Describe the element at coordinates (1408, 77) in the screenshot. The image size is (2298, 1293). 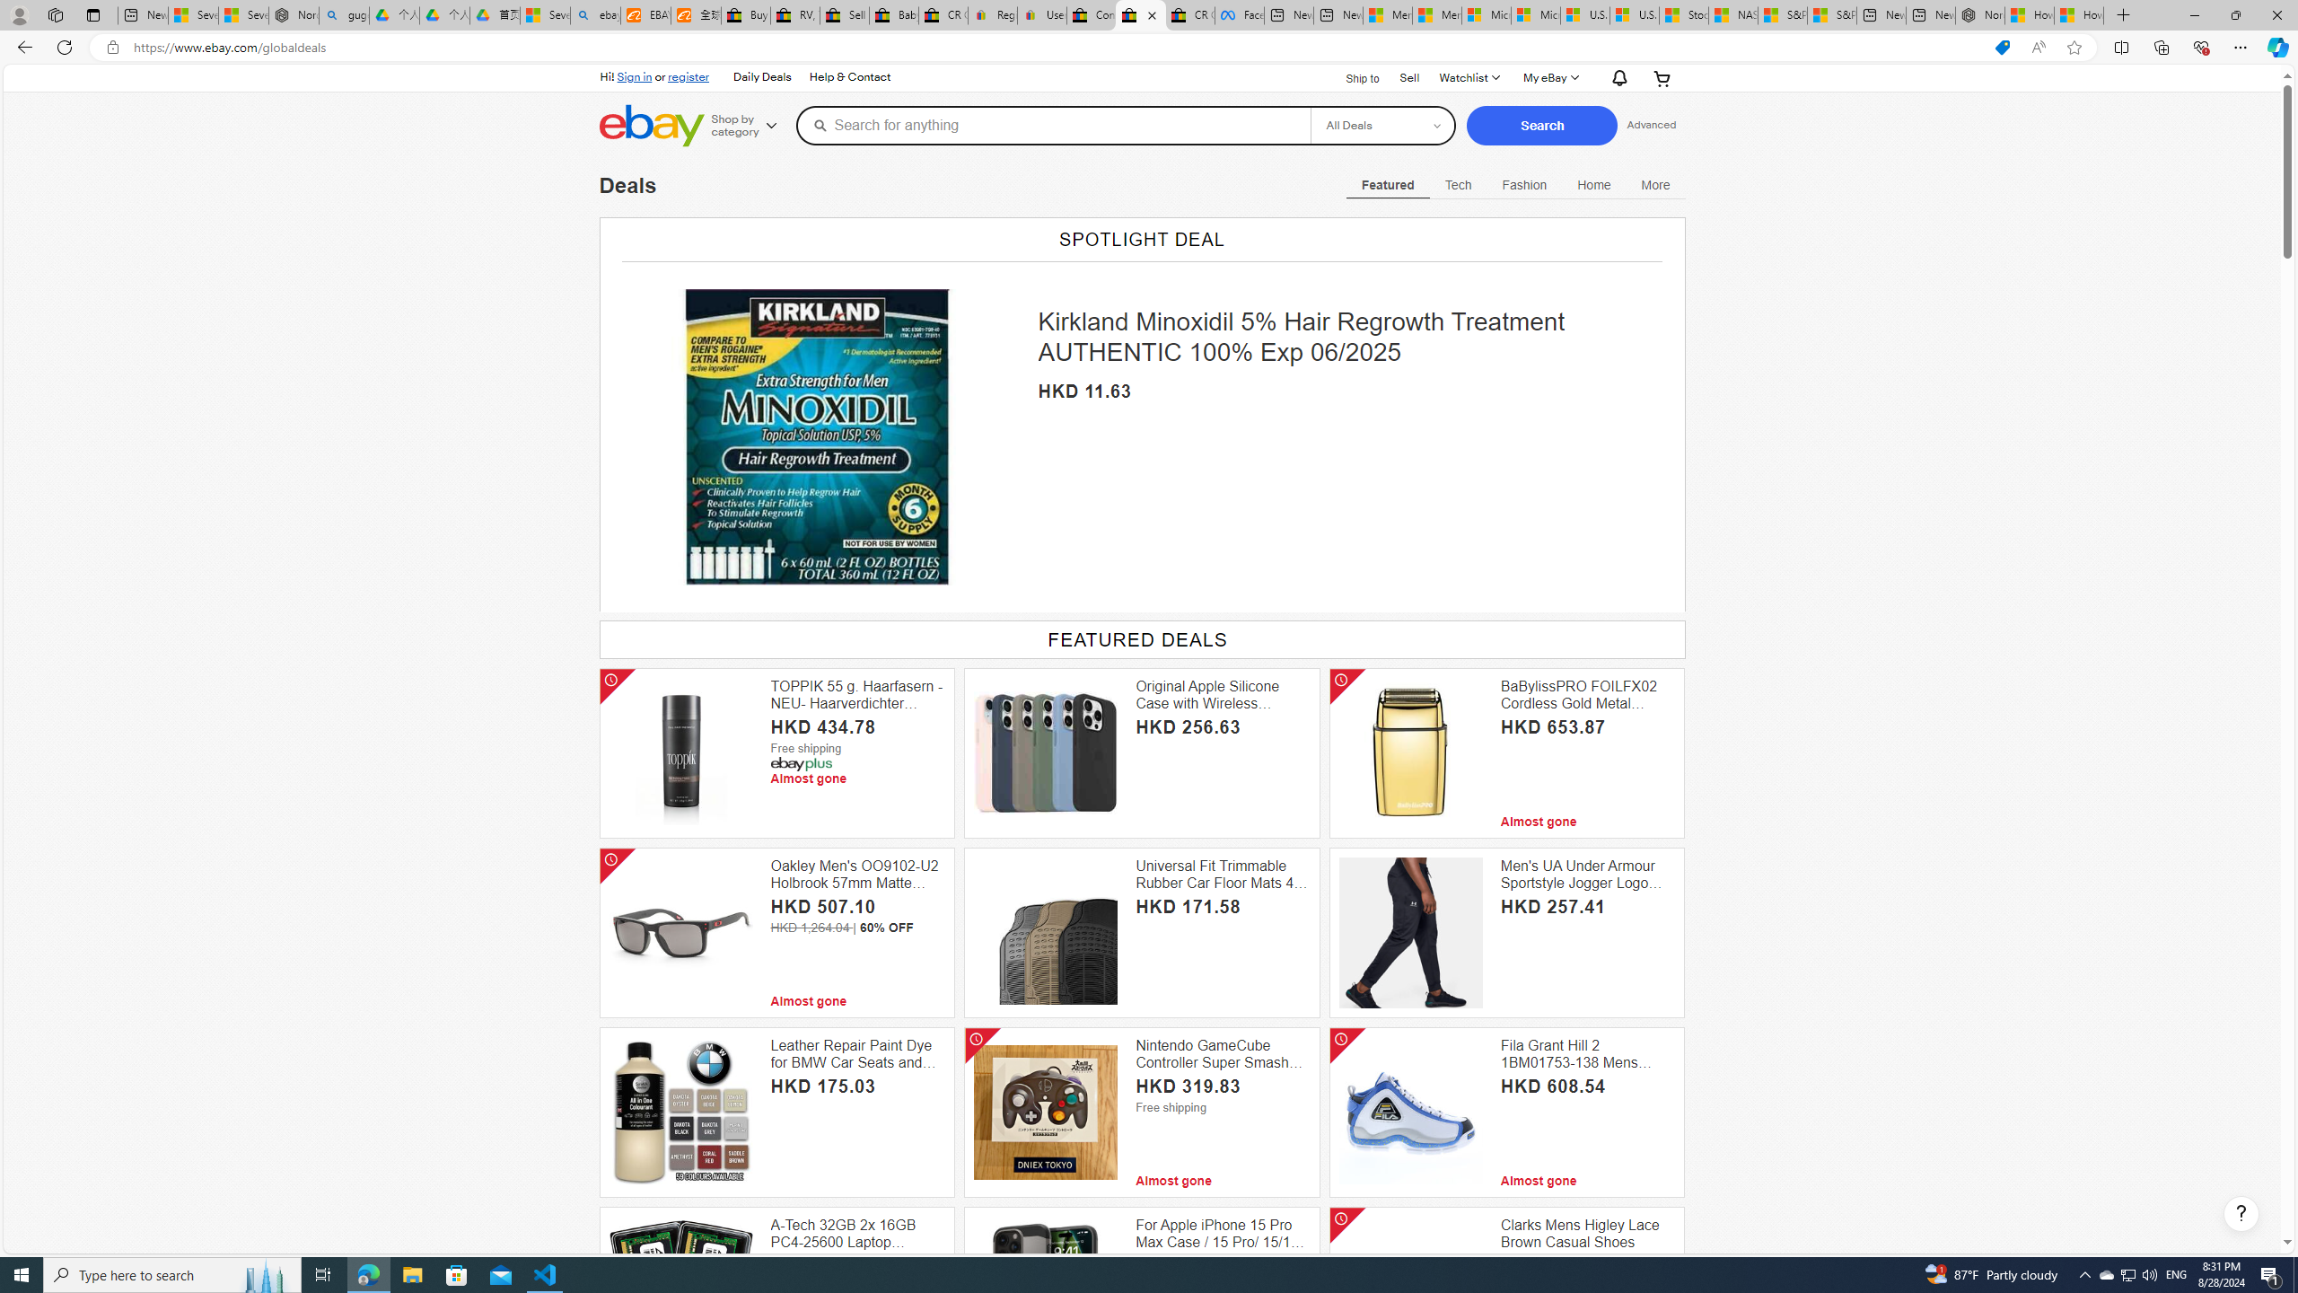
I see `Sell` at that location.